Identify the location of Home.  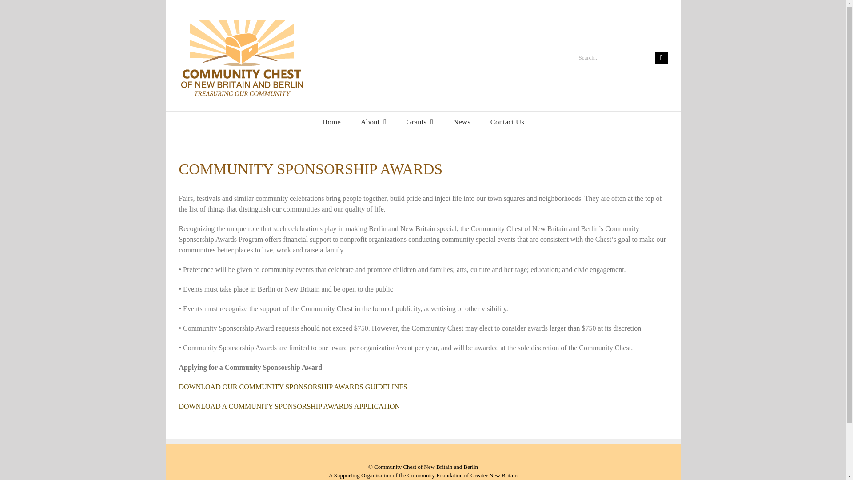
(331, 121).